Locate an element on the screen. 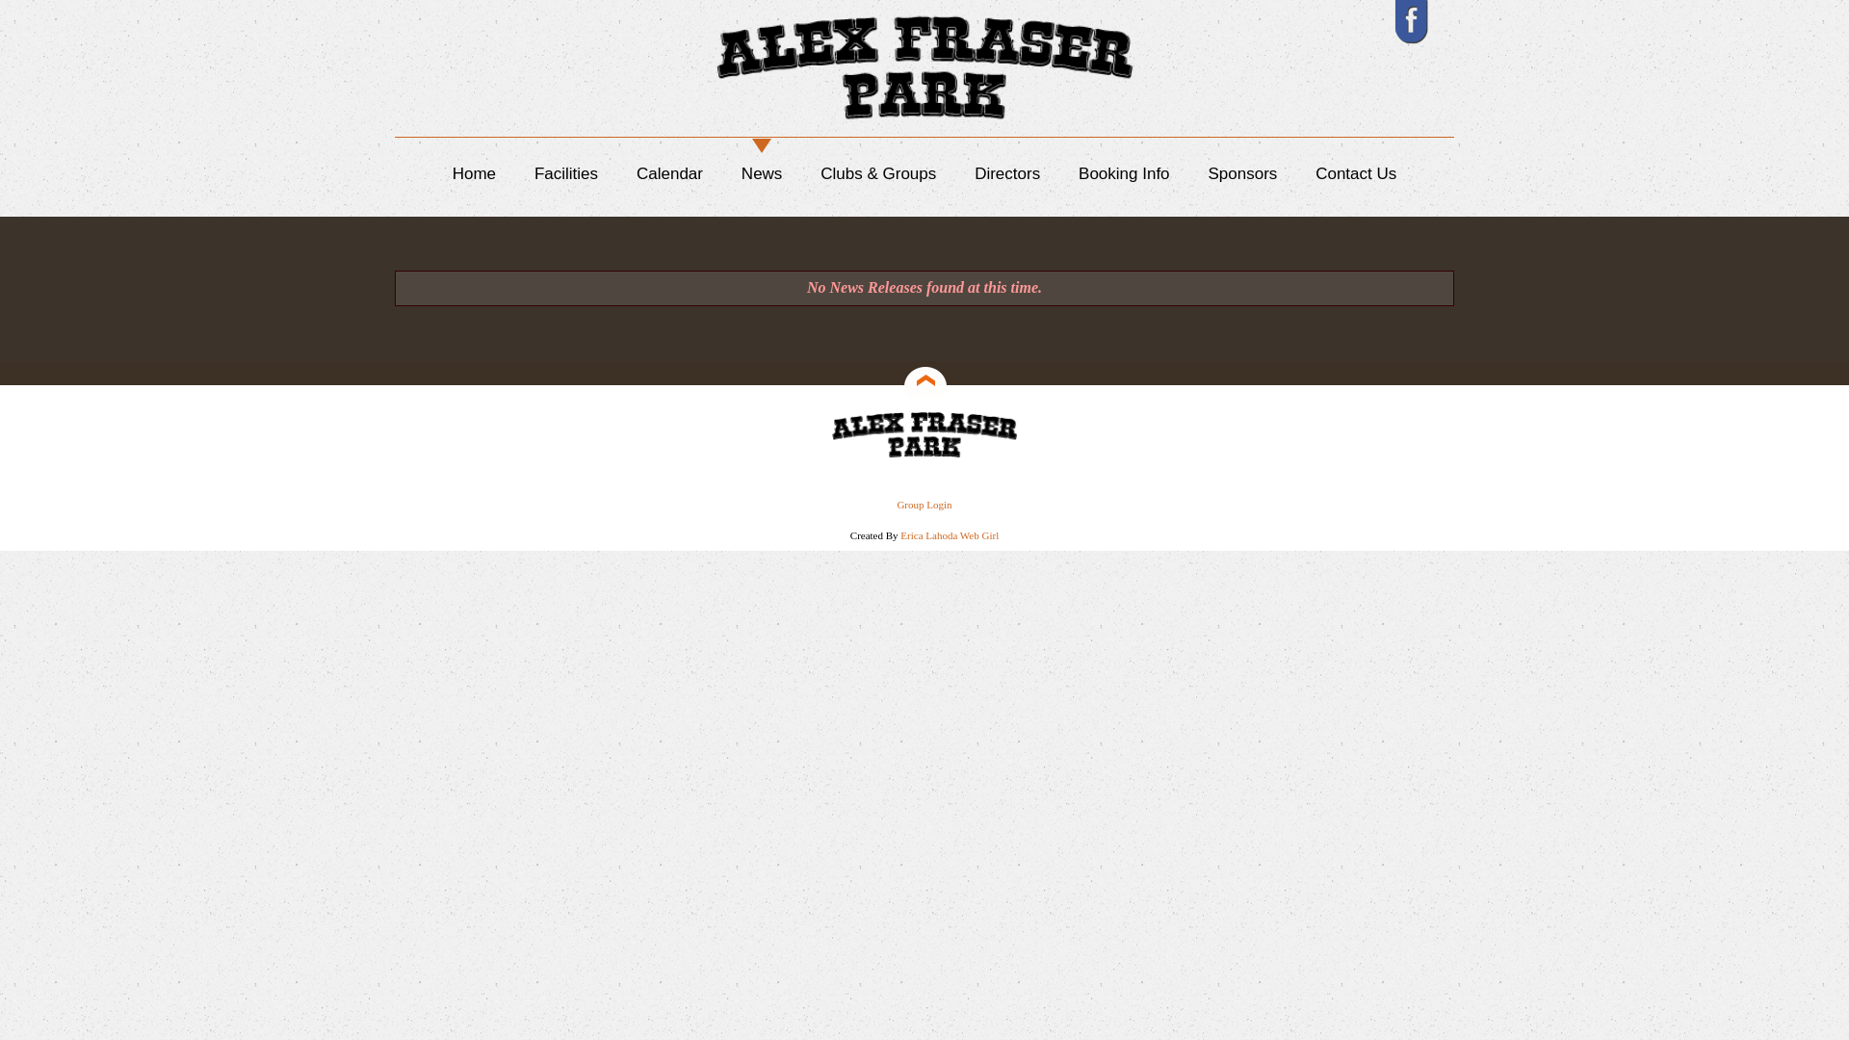 The image size is (1849, 1040). Booking Info is located at coordinates (1125, 173).